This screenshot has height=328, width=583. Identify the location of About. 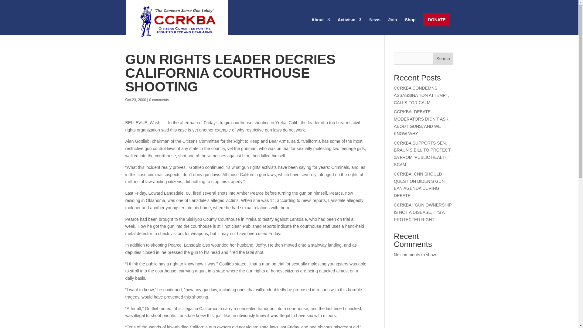
(321, 26).